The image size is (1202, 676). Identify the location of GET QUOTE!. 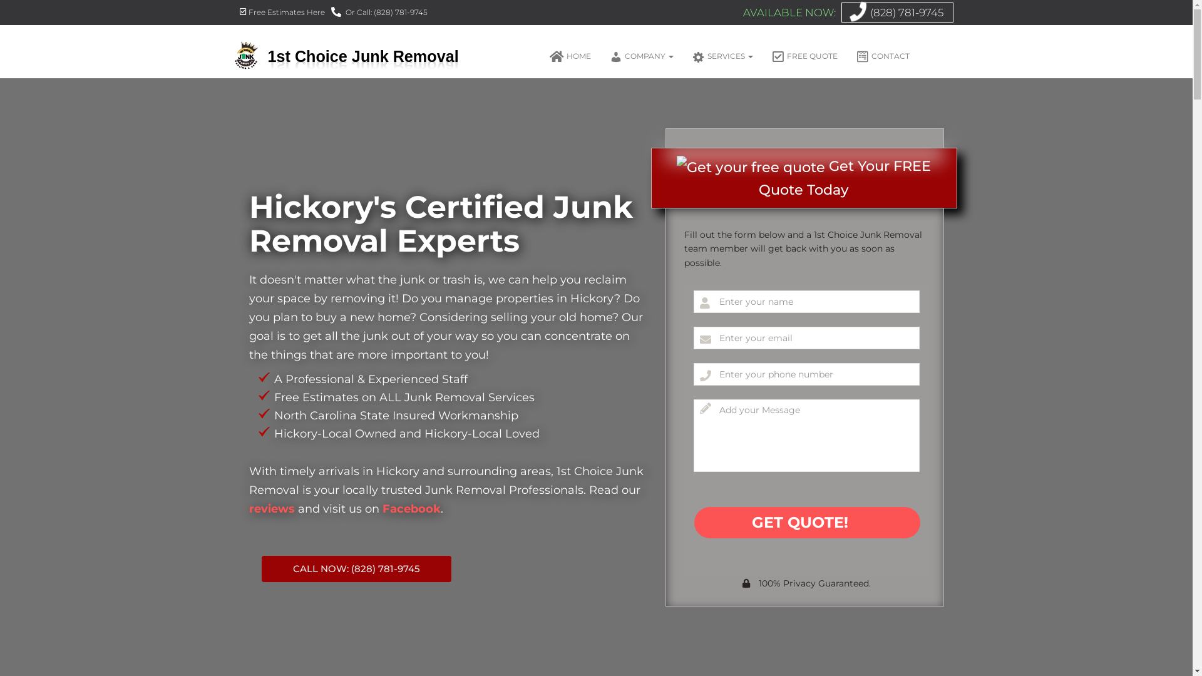
(806, 523).